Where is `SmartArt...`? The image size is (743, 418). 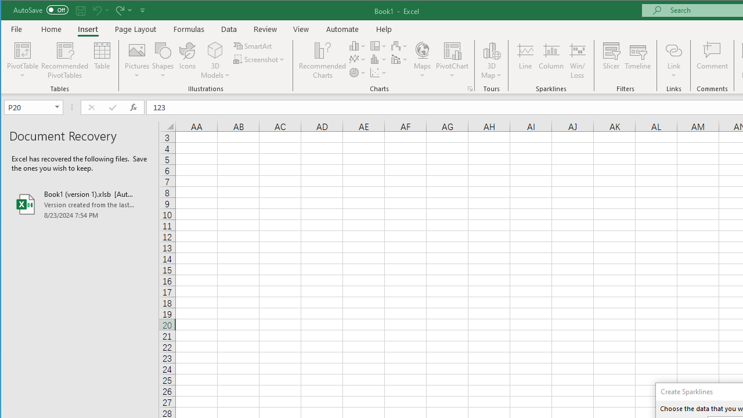 SmartArt... is located at coordinates (253, 45).